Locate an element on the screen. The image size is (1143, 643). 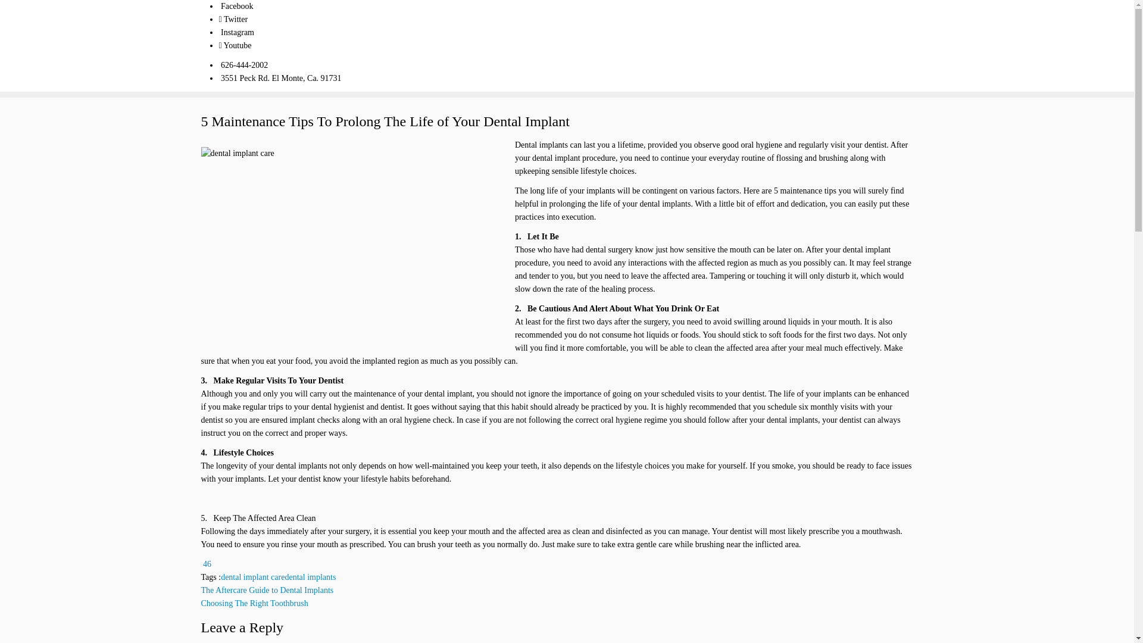
Facebook is located at coordinates (236, 6).